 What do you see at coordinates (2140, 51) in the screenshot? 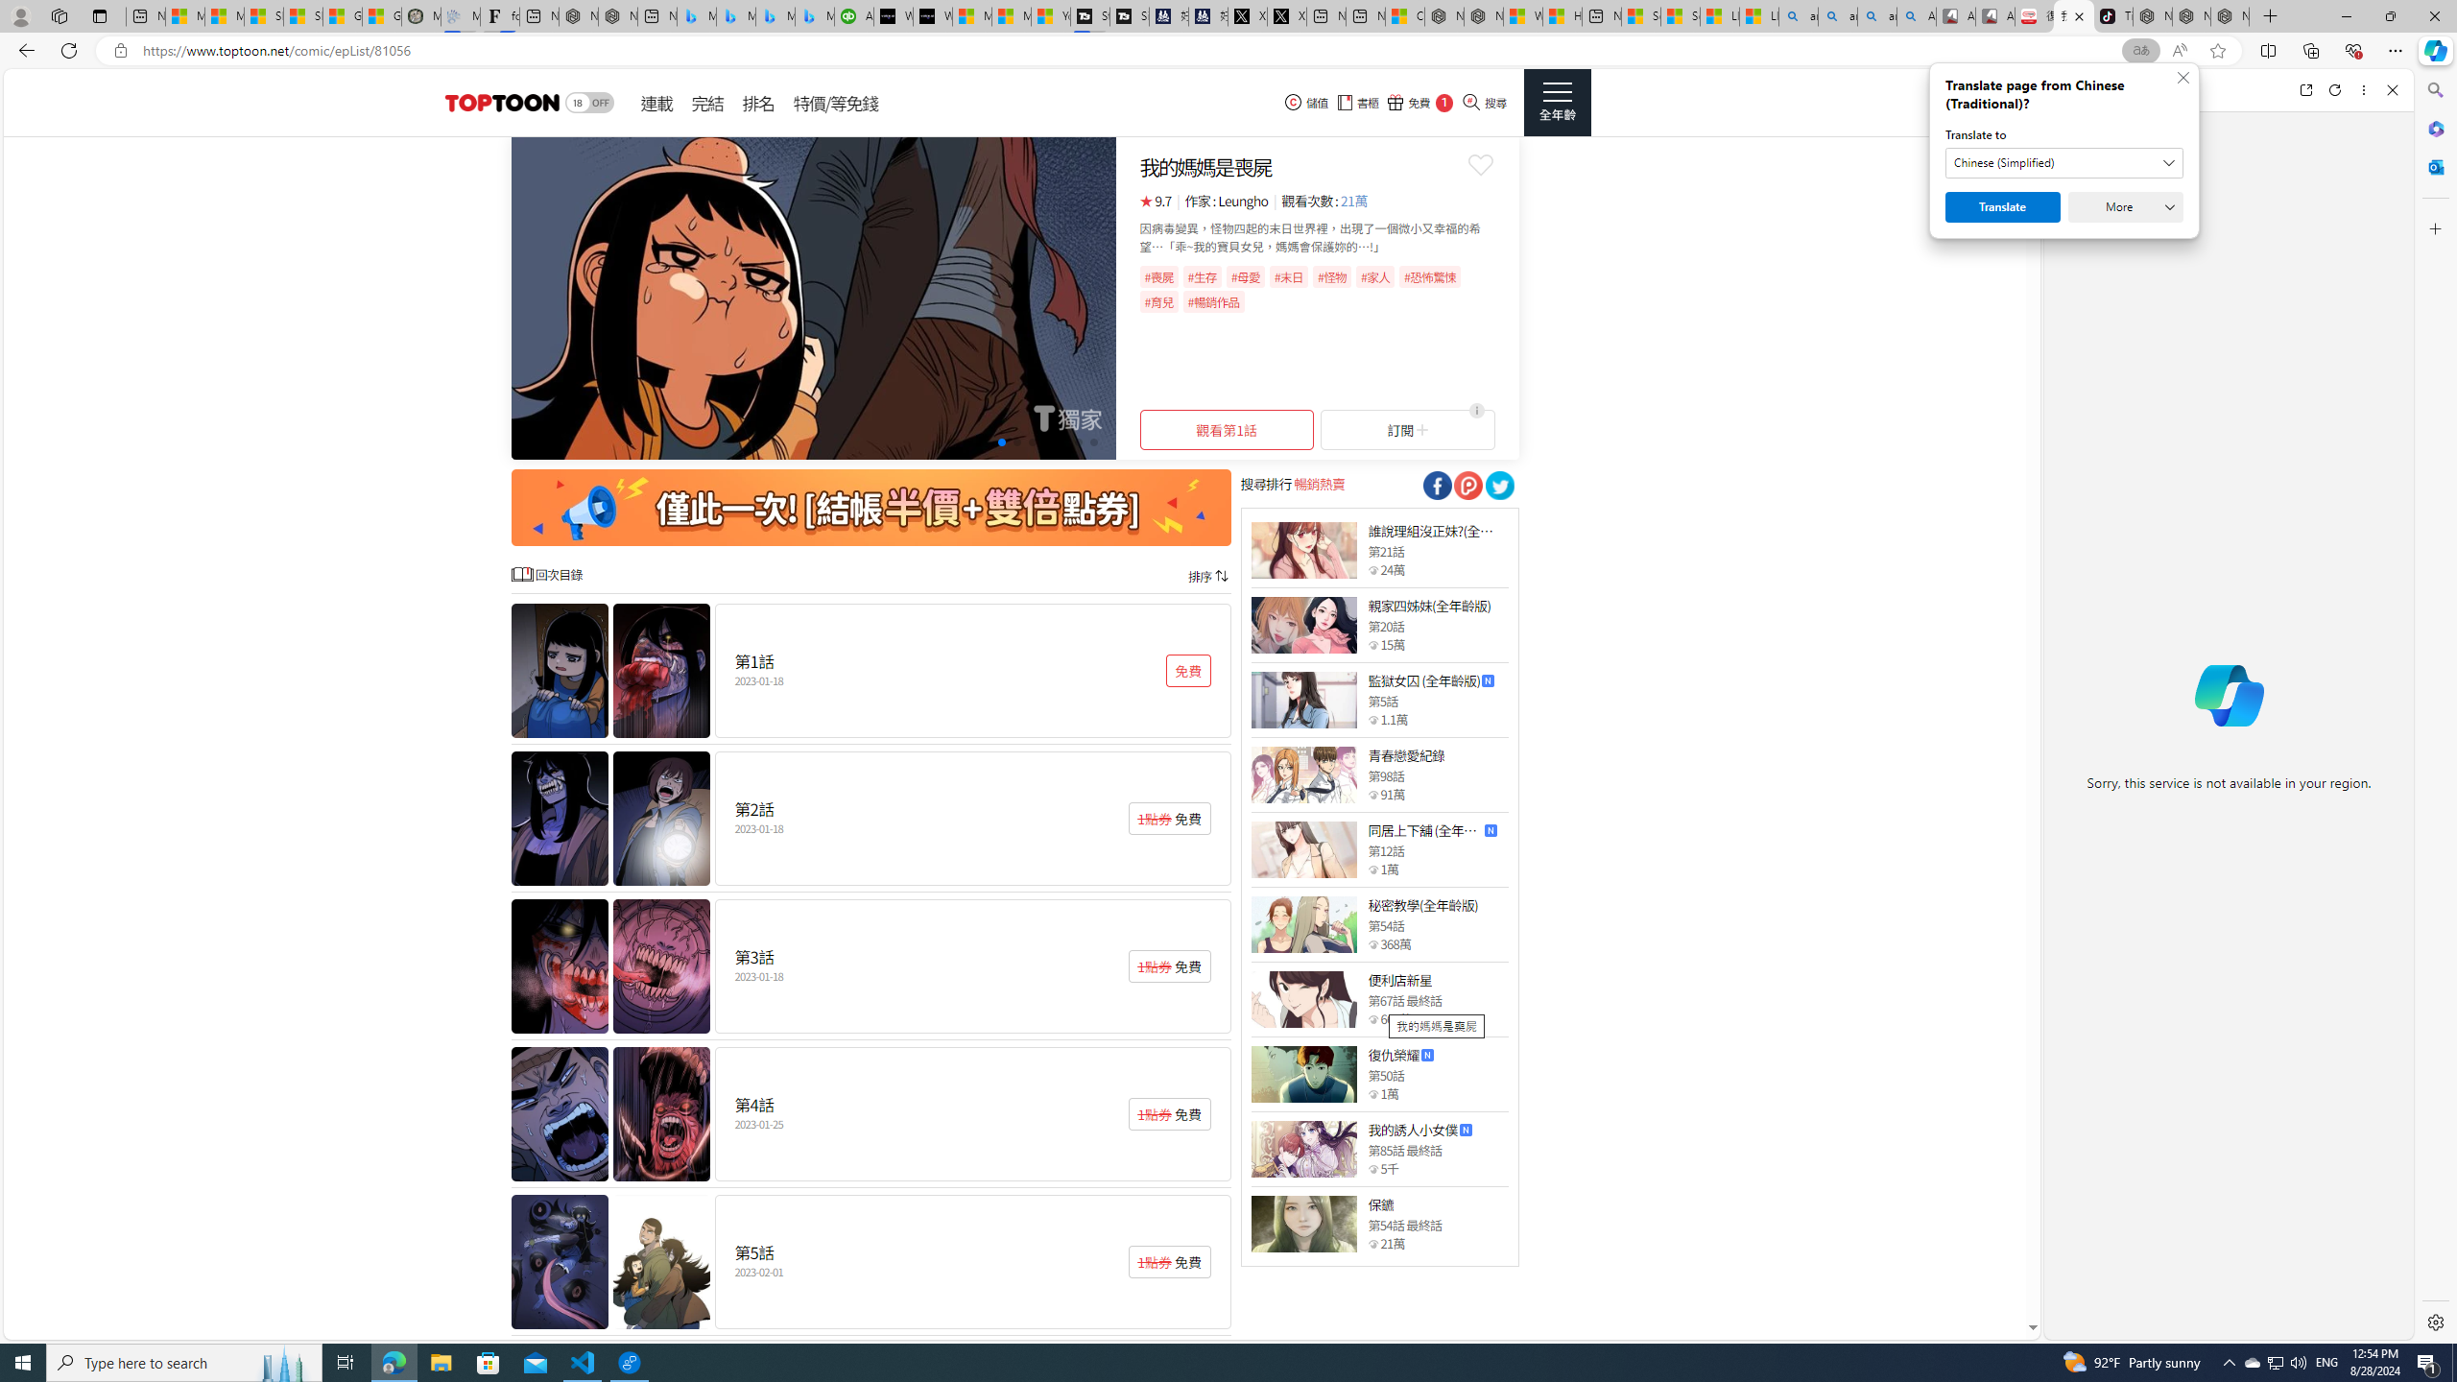
I see `Show translate options` at bounding box center [2140, 51].